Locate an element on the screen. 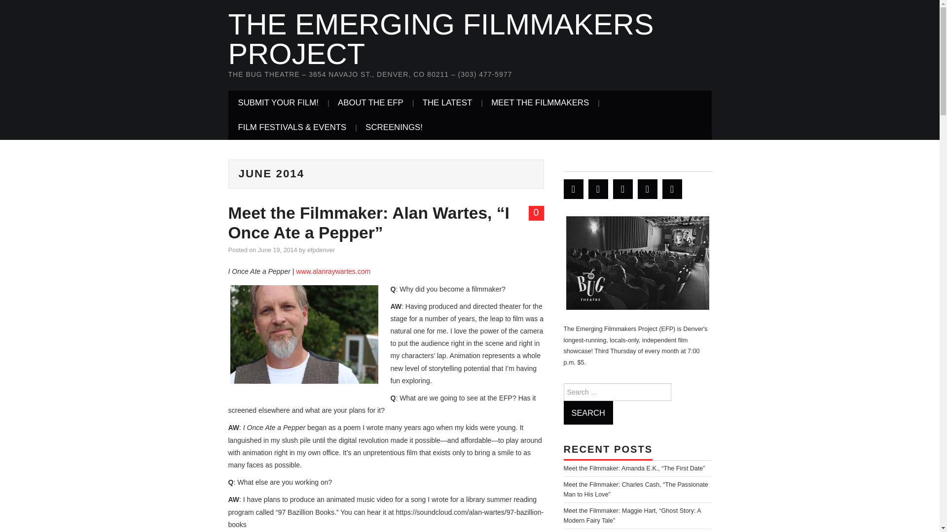  Instagram is located at coordinates (672, 189).